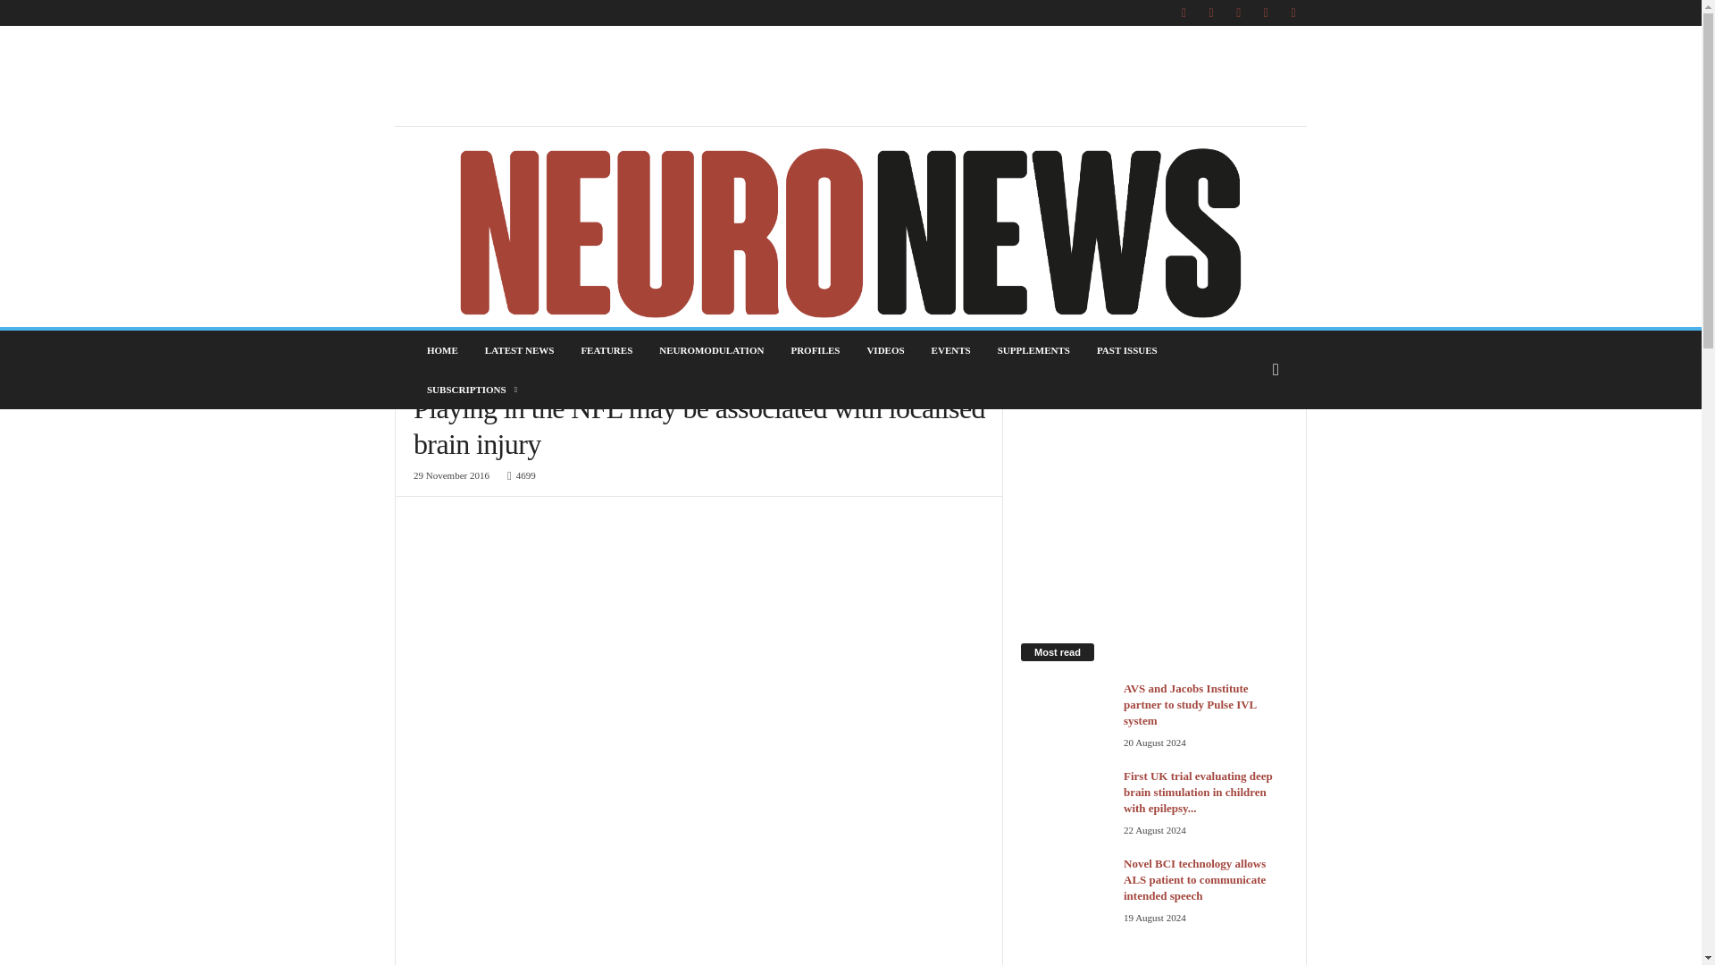  I want to click on EVENTS, so click(950, 350).